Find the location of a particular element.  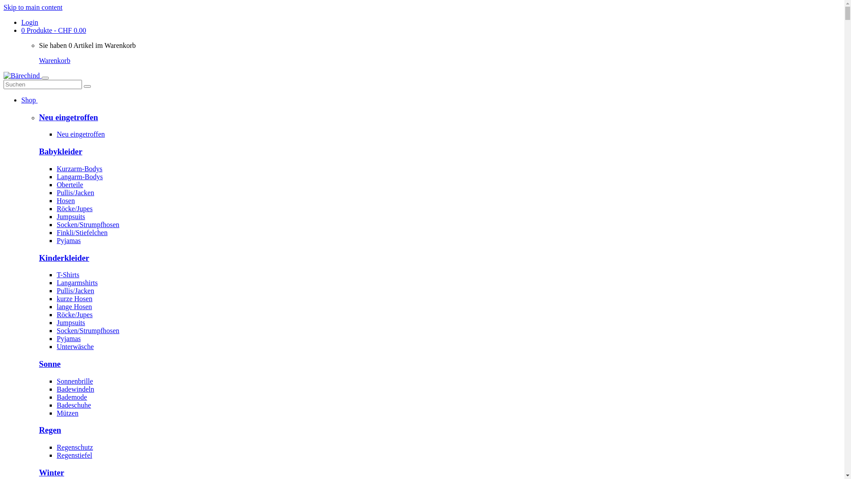

Sonne is located at coordinates (50, 364).